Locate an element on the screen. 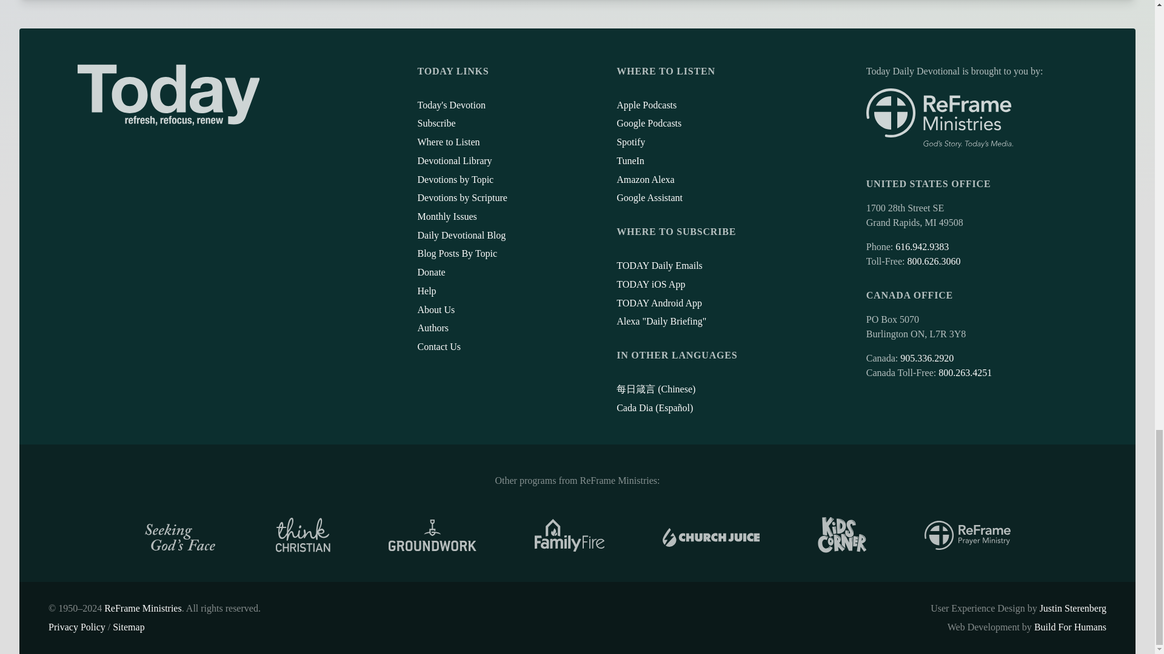 The width and height of the screenshot is (1164, 654). Where to Listen is located at coordinates (448, 142).